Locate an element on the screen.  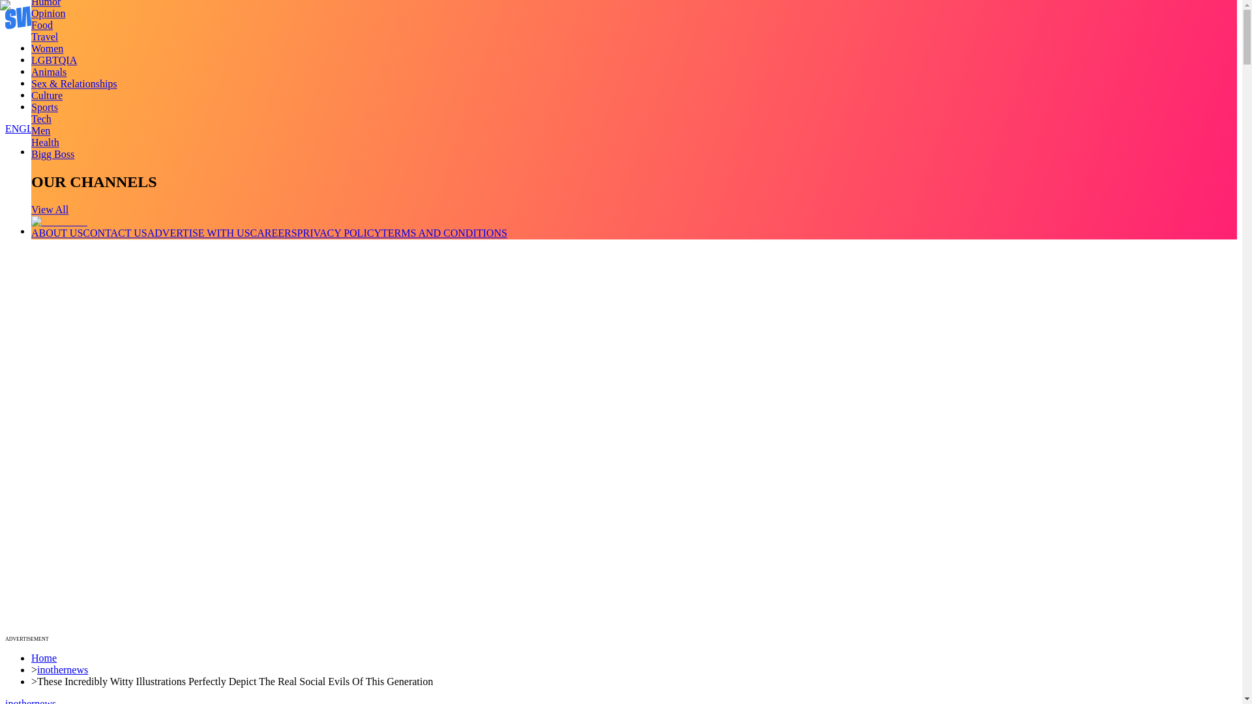
Sports is located at coordinates (44, 107).